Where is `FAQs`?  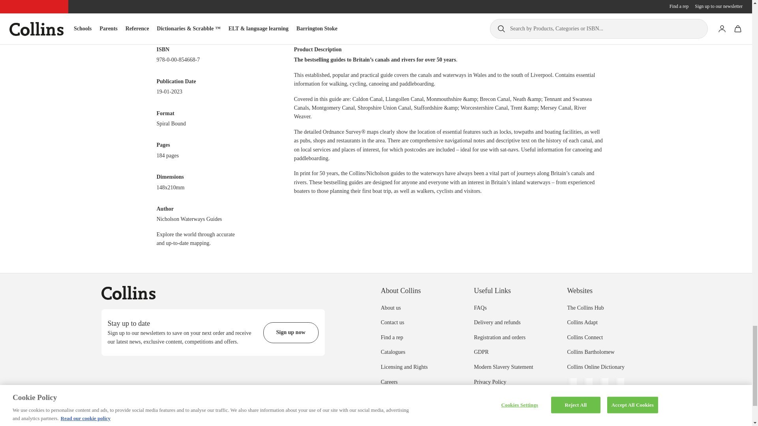
FAQs is located at coordinates (480, 308).